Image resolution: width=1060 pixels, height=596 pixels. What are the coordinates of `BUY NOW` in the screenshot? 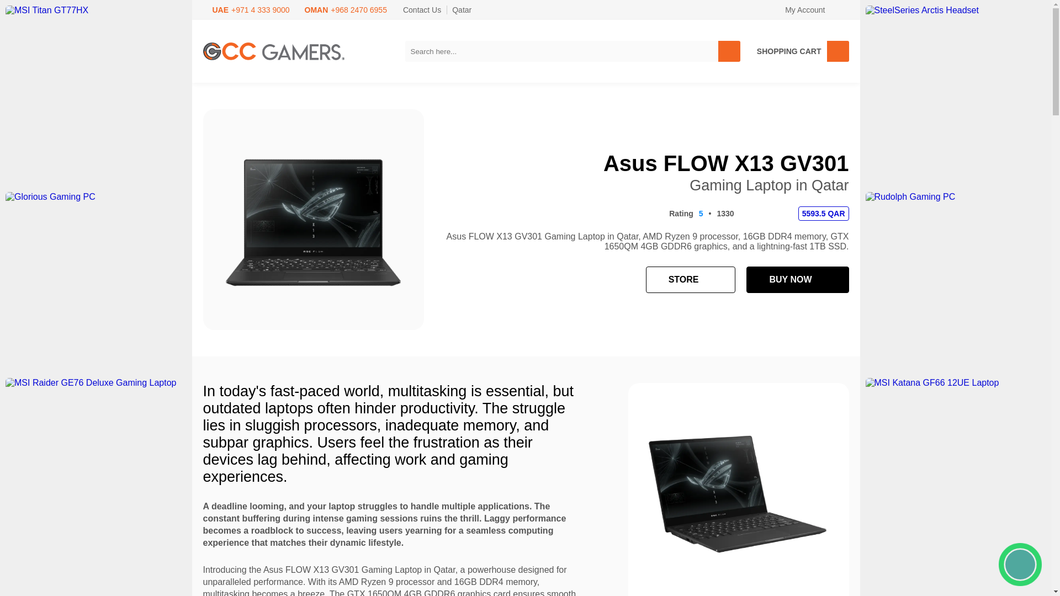 It's located at (797, 279).